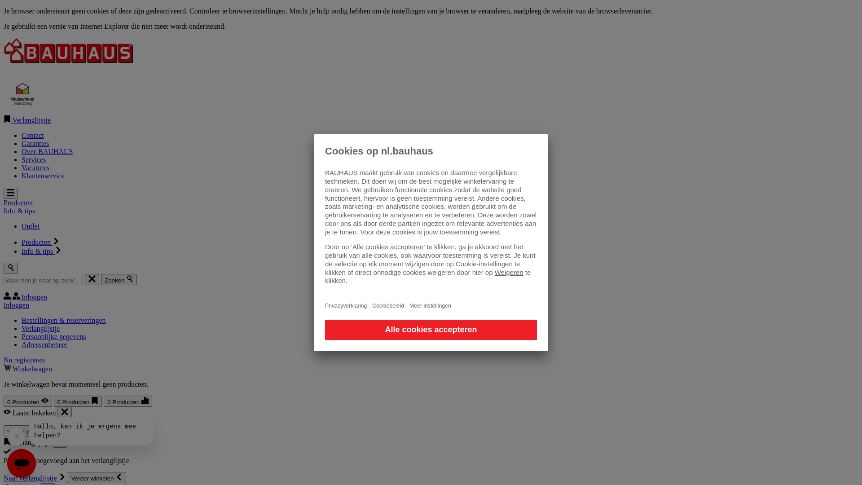 The height and width of the screenshot is (485, 862). Describe the element at coordinates (22, 463) in the screenshot. I see `Button to launch messaging window` at that location.